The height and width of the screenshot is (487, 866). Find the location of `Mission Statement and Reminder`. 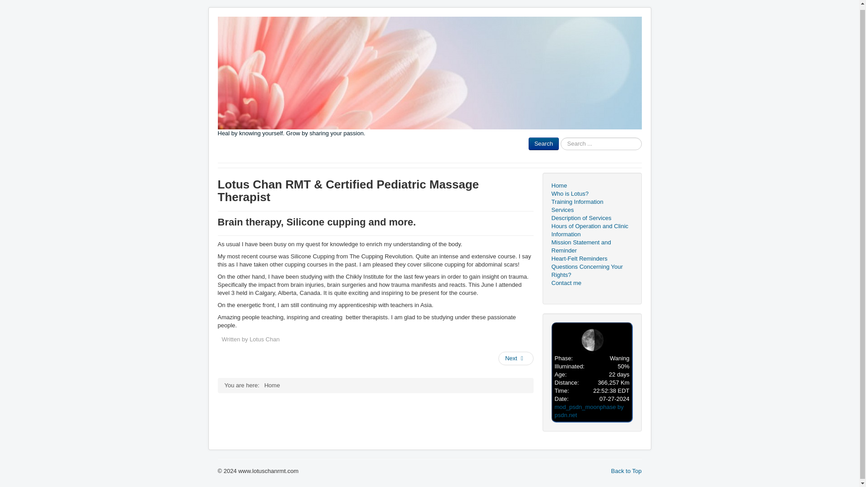

Mission Statement and Reminder is located at coordinates (591, 246).